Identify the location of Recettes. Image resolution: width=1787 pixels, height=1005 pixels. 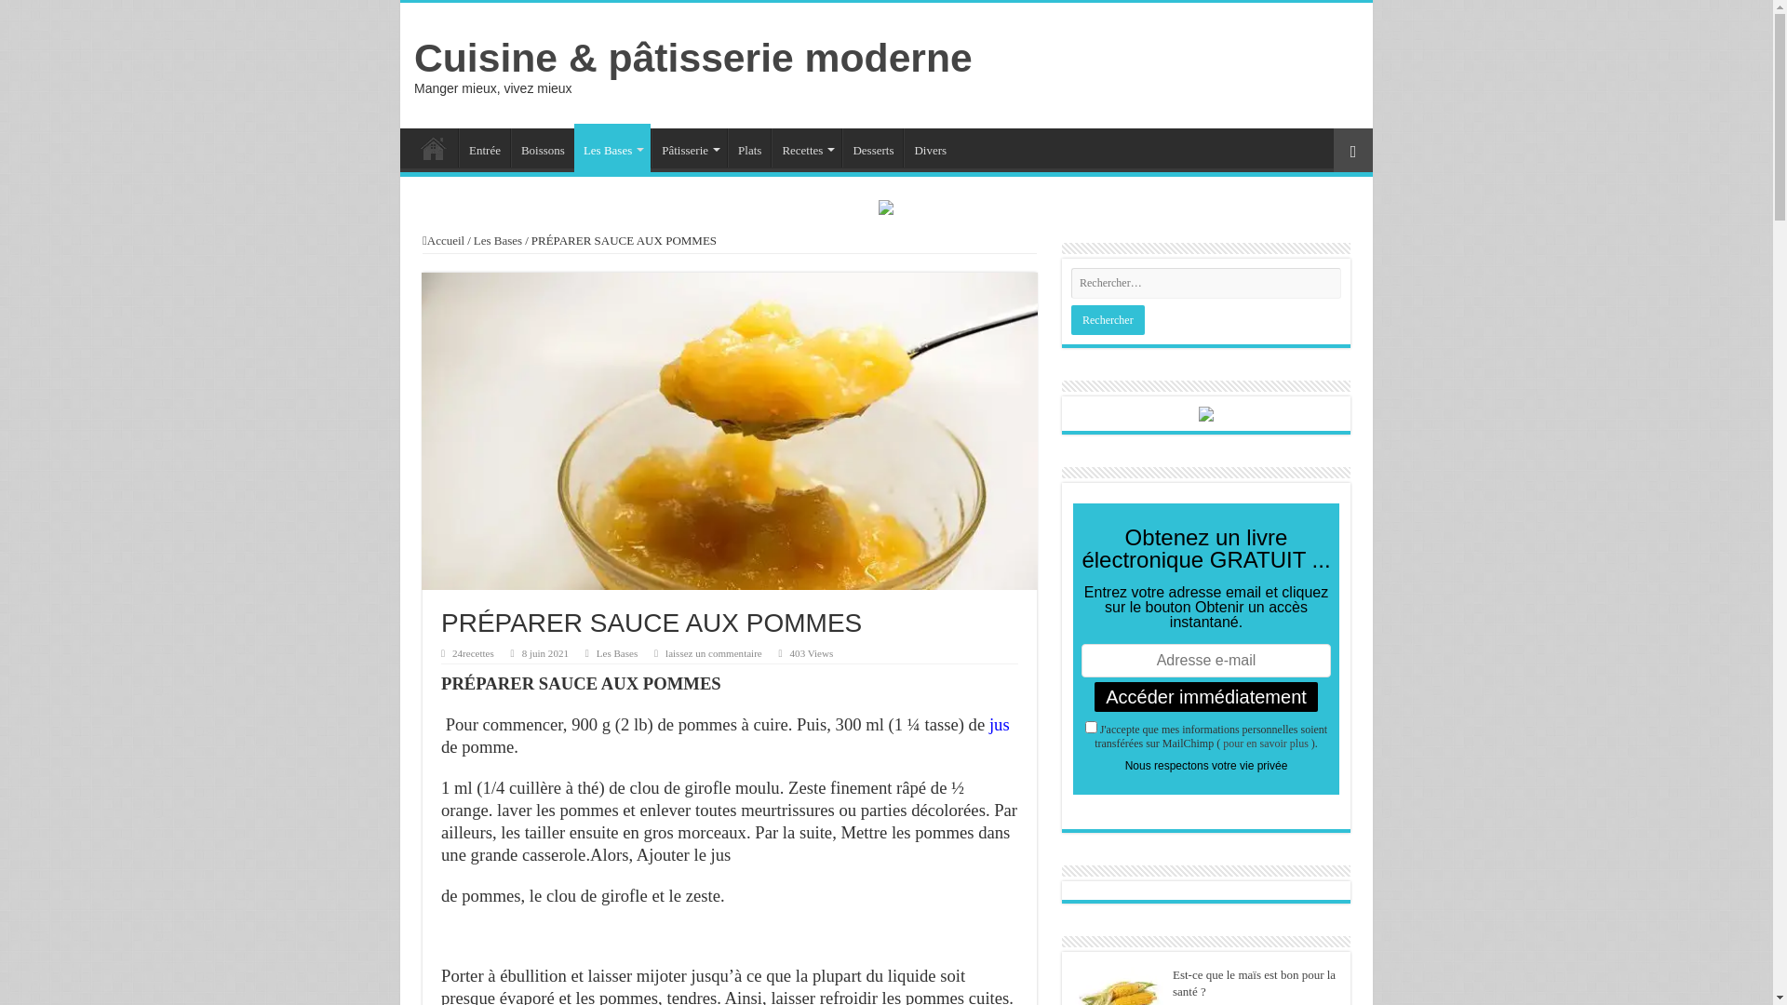
(806, 148).